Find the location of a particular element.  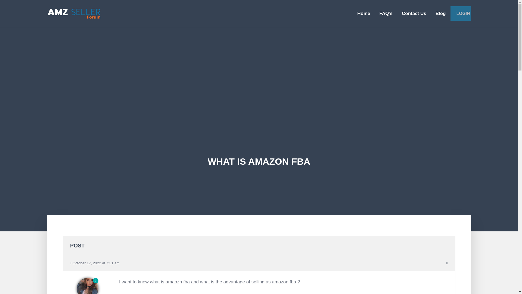

Verified User is located at coordinates (87, 286).